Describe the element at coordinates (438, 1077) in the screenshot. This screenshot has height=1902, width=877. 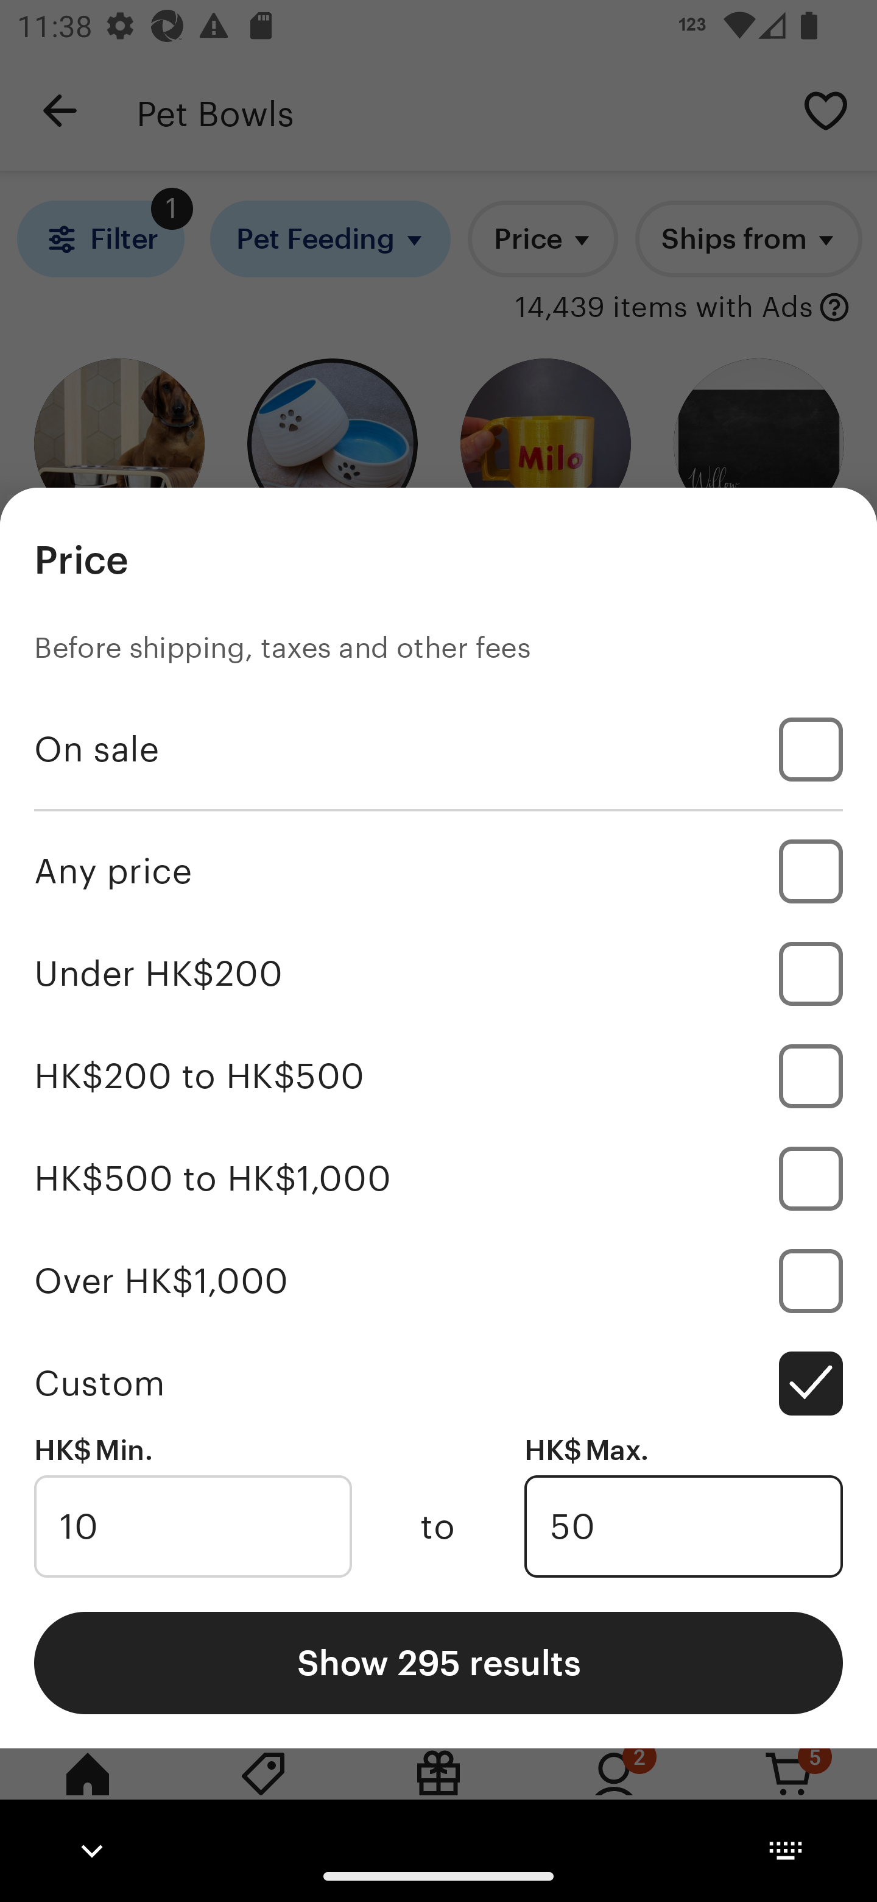
I see `HK$200 to HK$500` at that location.